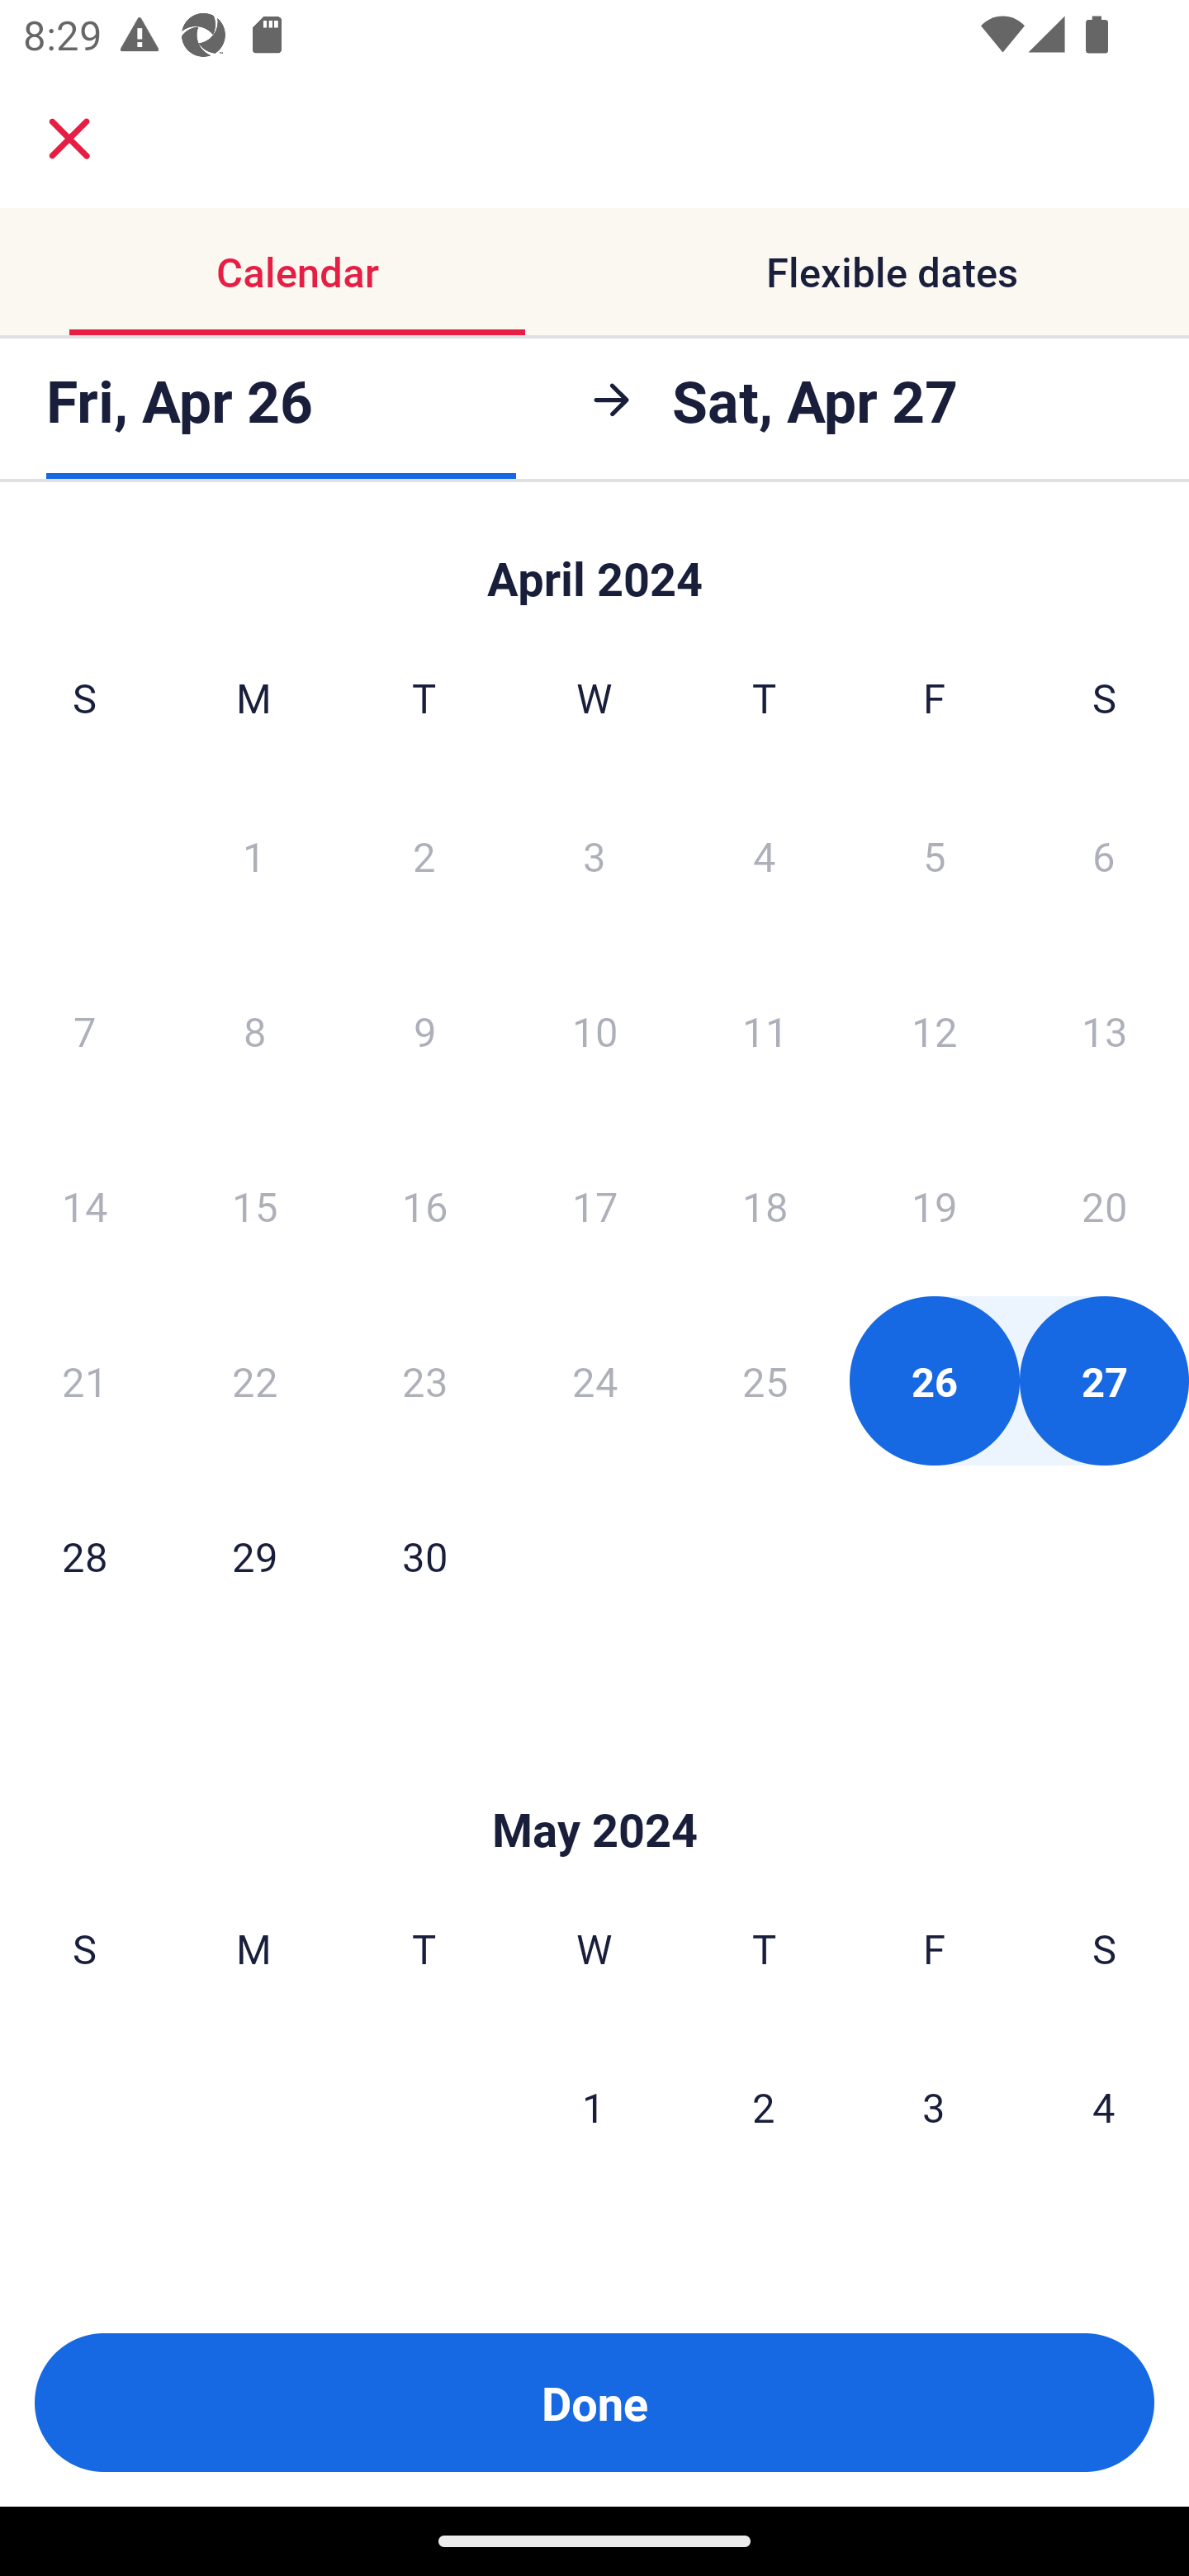 The image size is (1189, 2576). I want to click on close., so click(69, 139).